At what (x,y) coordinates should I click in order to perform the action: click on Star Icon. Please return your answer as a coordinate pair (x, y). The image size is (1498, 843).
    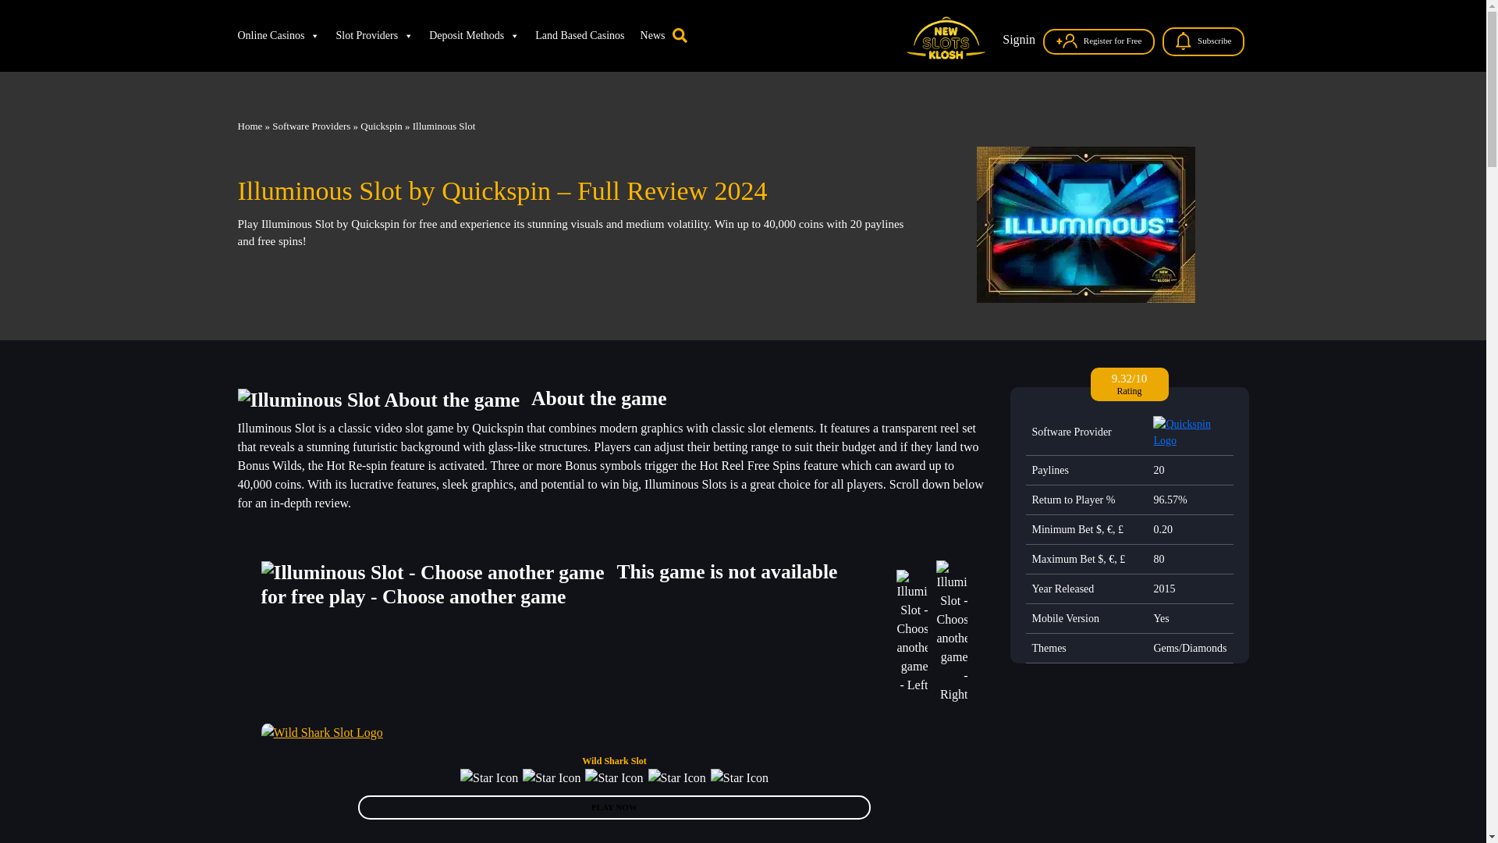
    Looking at the image, I should click on (613, 777).